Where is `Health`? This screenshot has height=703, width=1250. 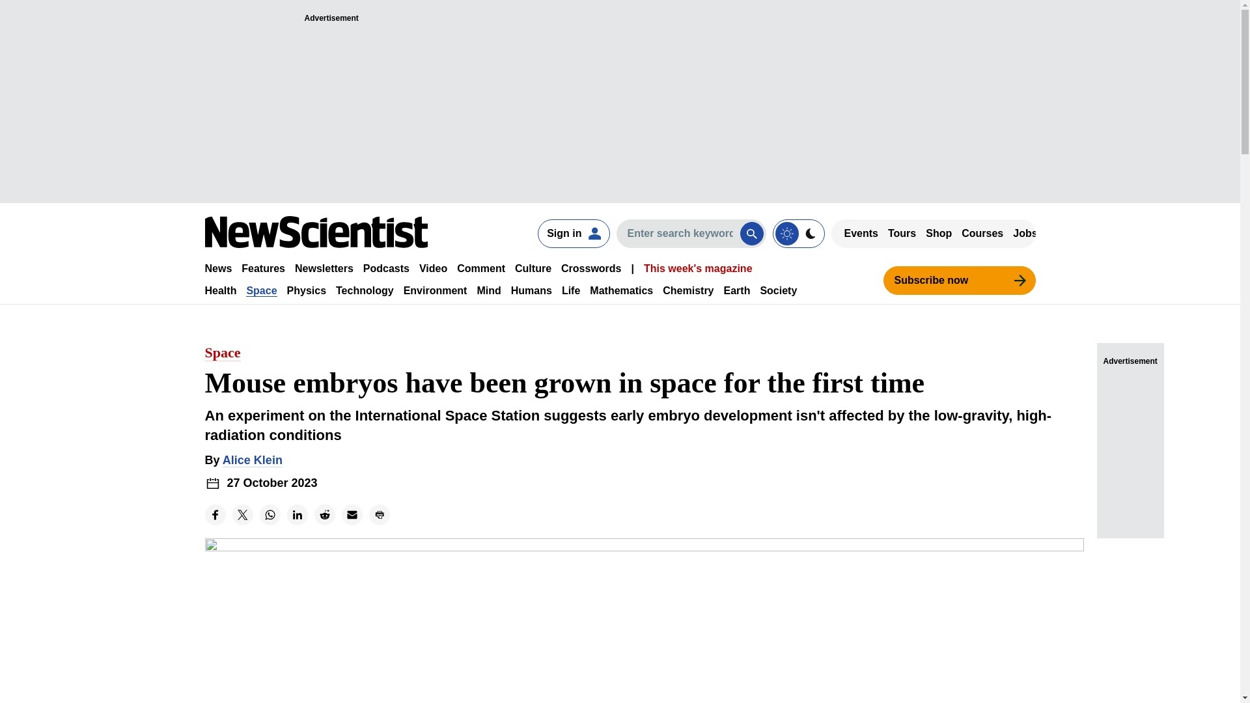
Health is located at coordinates (220, 290).